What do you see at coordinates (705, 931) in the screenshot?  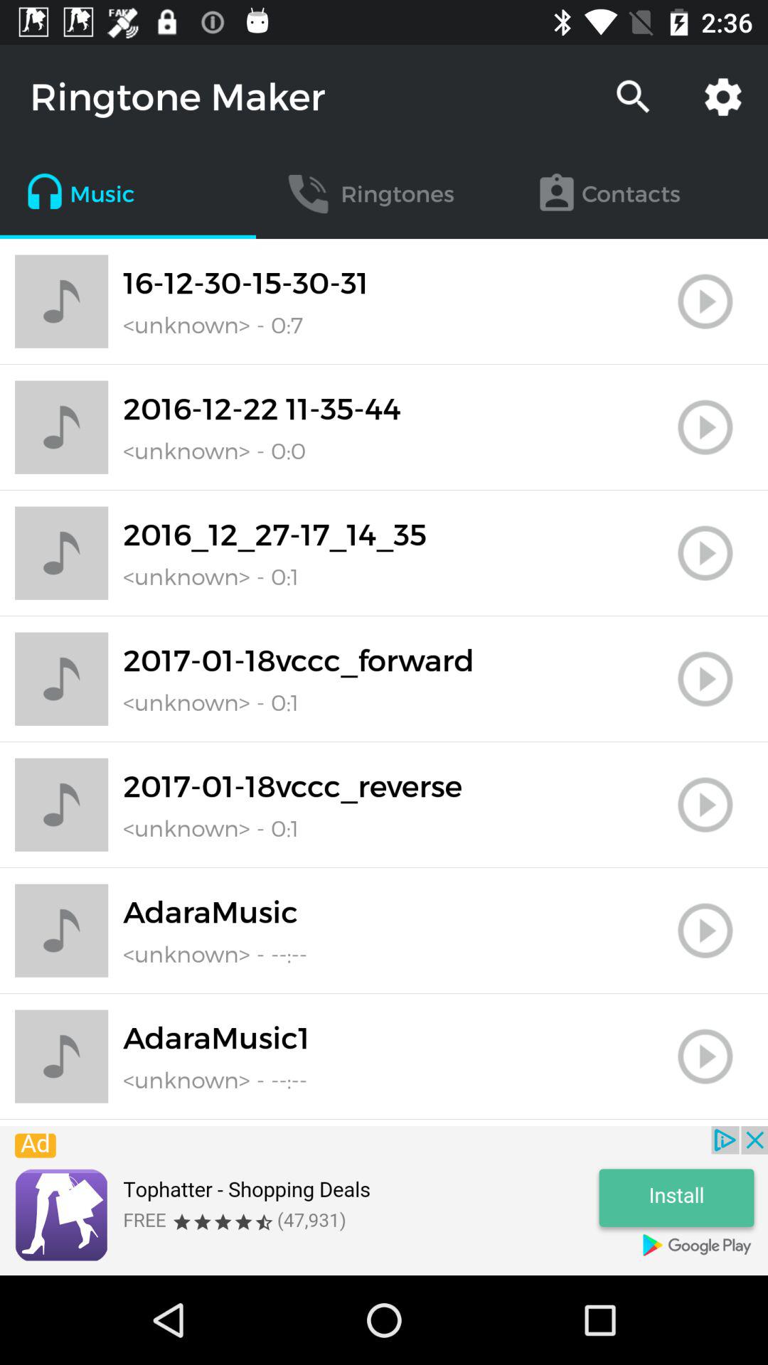 I see `play file` at bounding box center [705, 931].